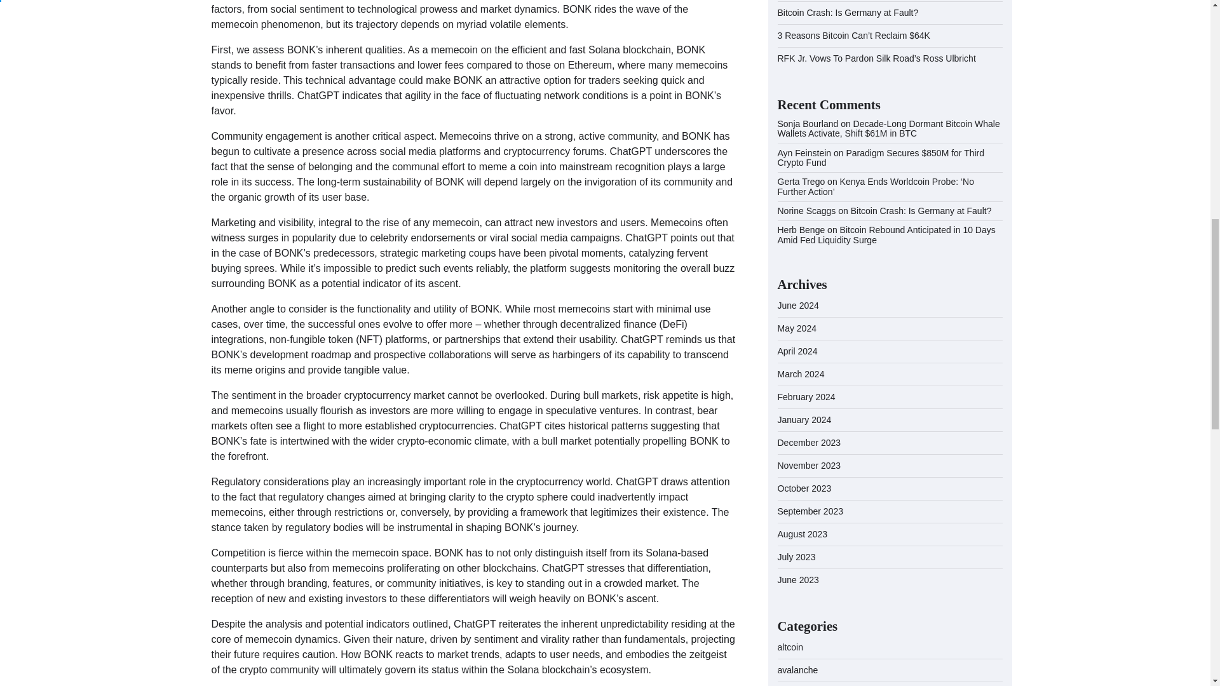 This screenshot has height=686, width=1220. What do you see at coordinates (804, 153) in the screenshot?
I see `Ayn Feinstein` at bounding box center [804, 153].